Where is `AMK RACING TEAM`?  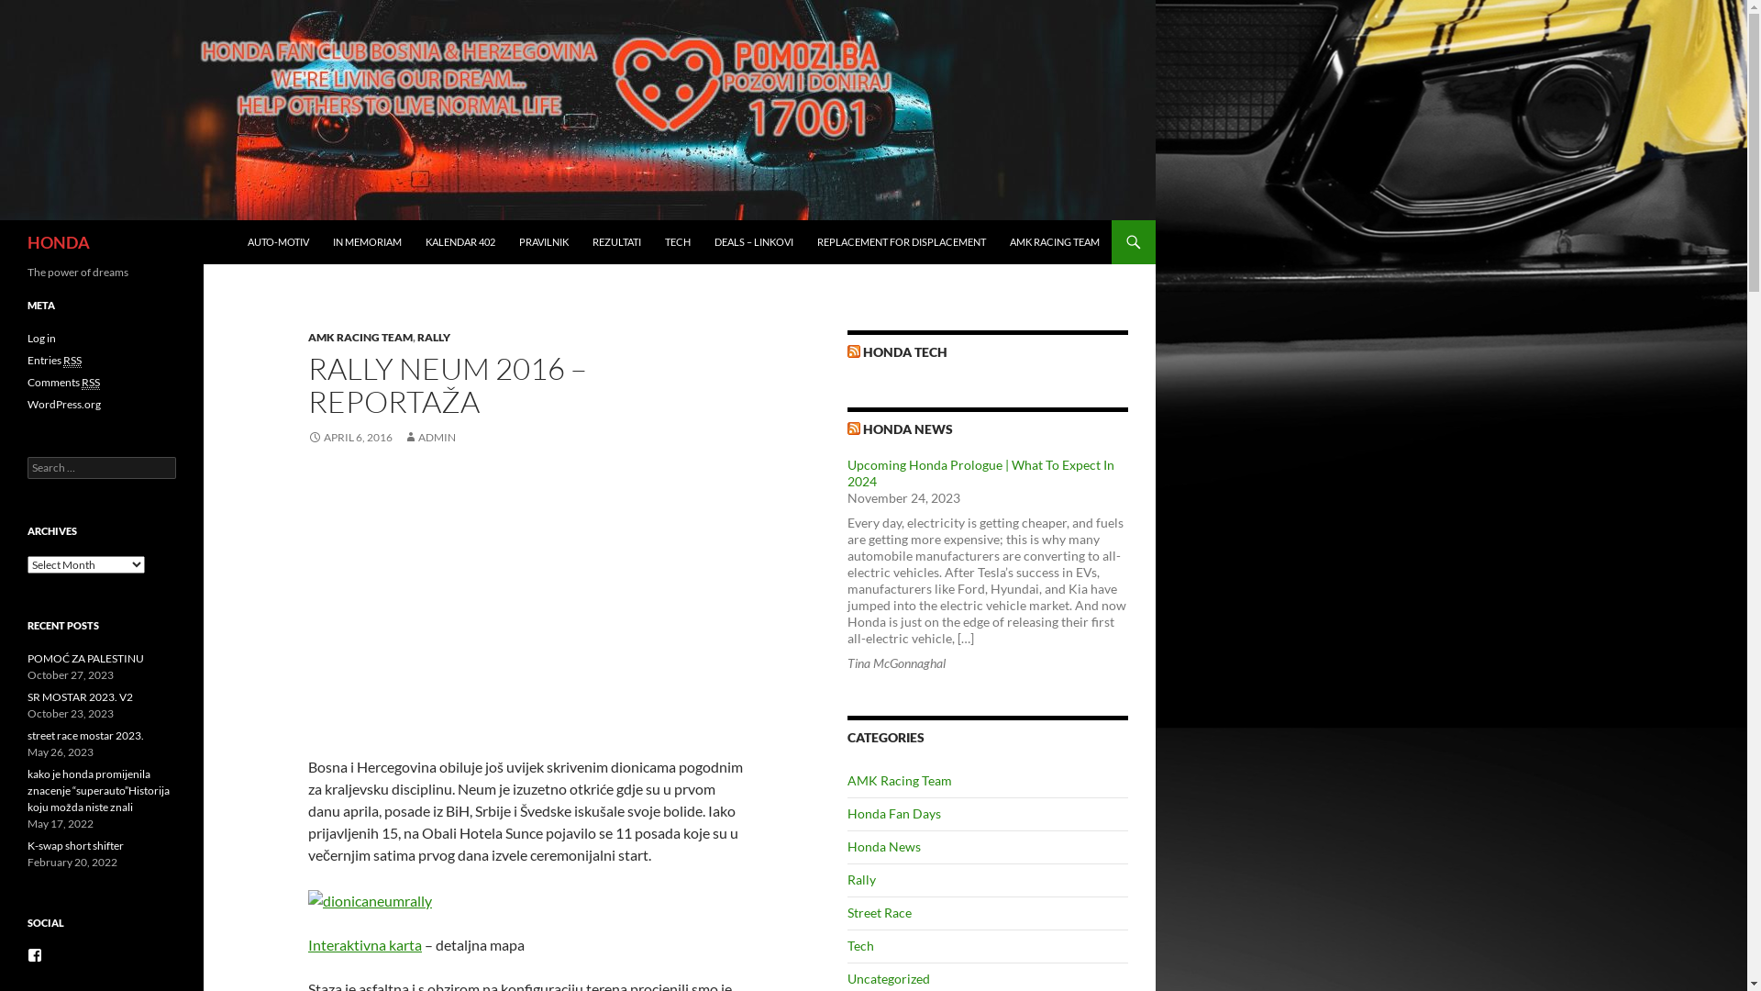
AMK RACING TEAM is located at coordinates (360, 338).